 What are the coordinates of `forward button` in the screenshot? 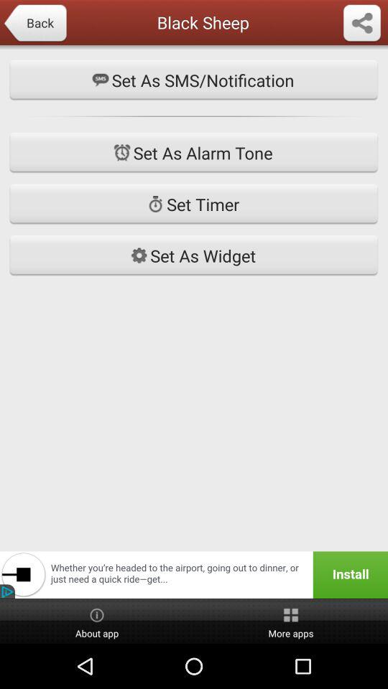 It's located at (362, 24).